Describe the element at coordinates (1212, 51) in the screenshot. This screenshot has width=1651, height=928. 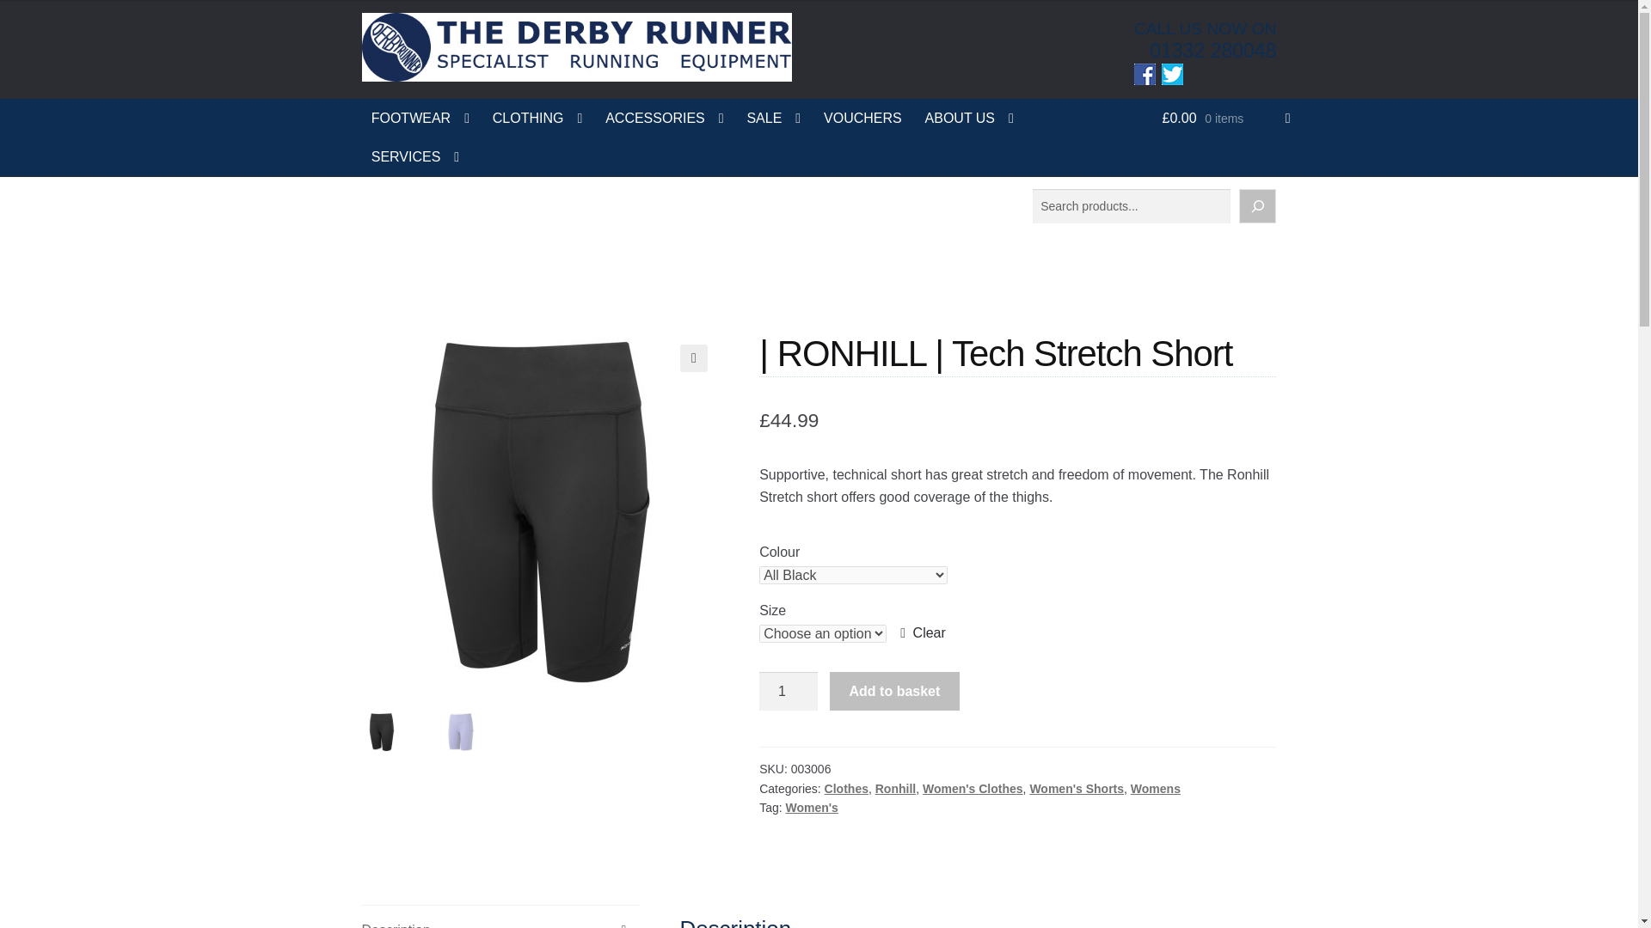
I see `01332 280048` at that location.